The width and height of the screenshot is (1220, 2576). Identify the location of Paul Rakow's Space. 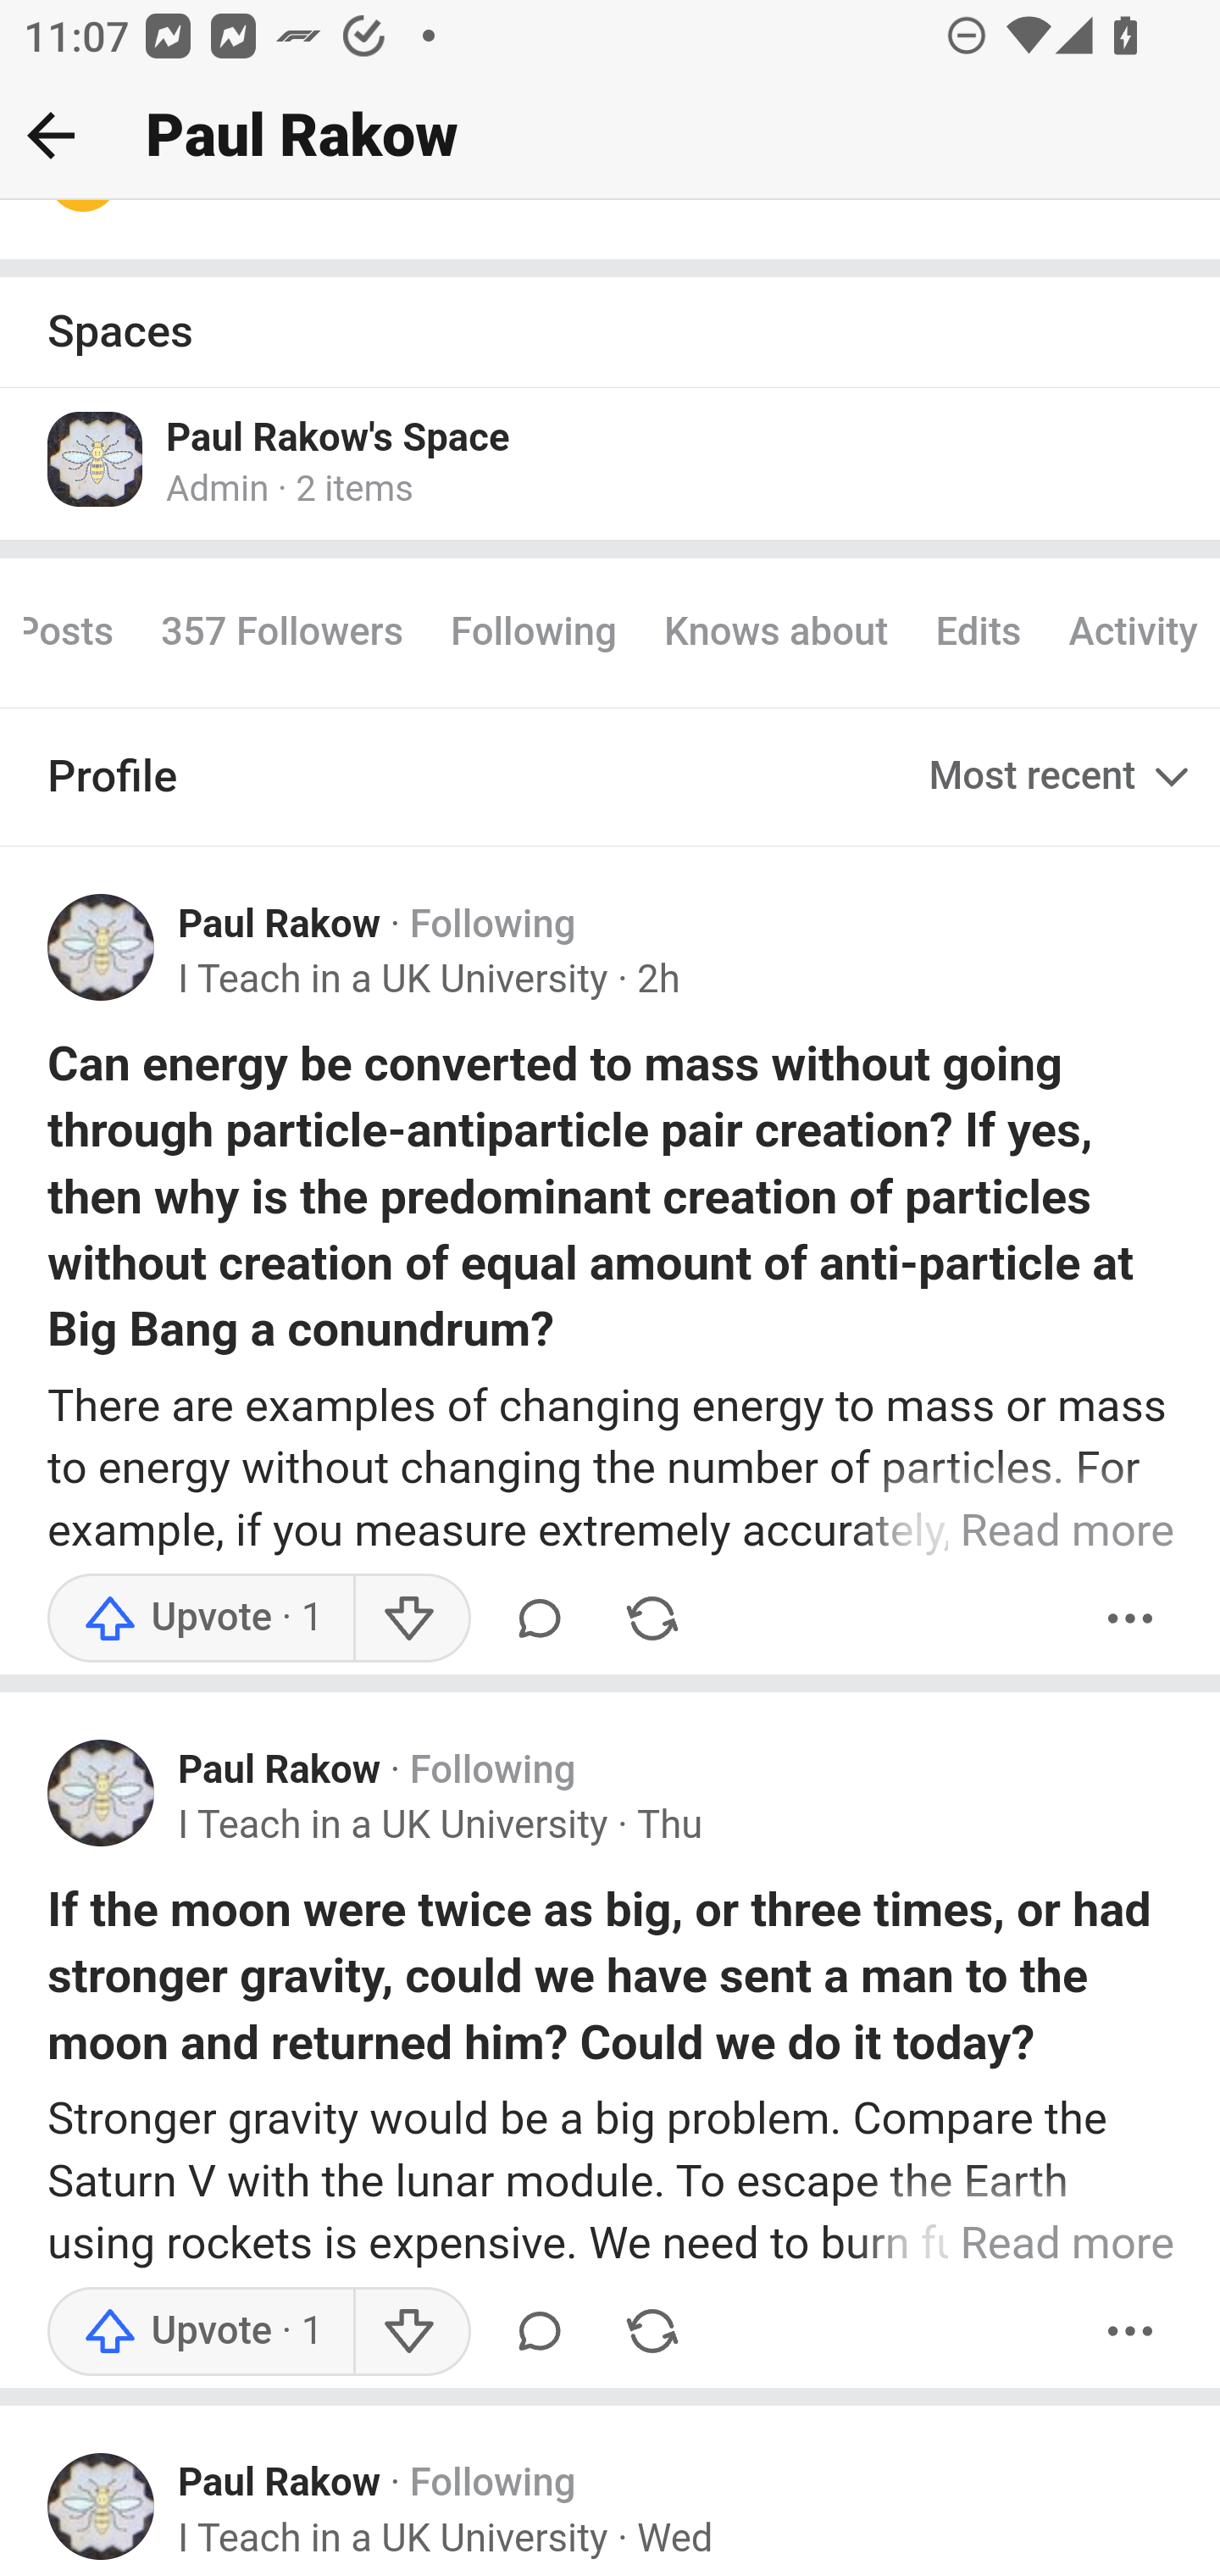
(339, 439).